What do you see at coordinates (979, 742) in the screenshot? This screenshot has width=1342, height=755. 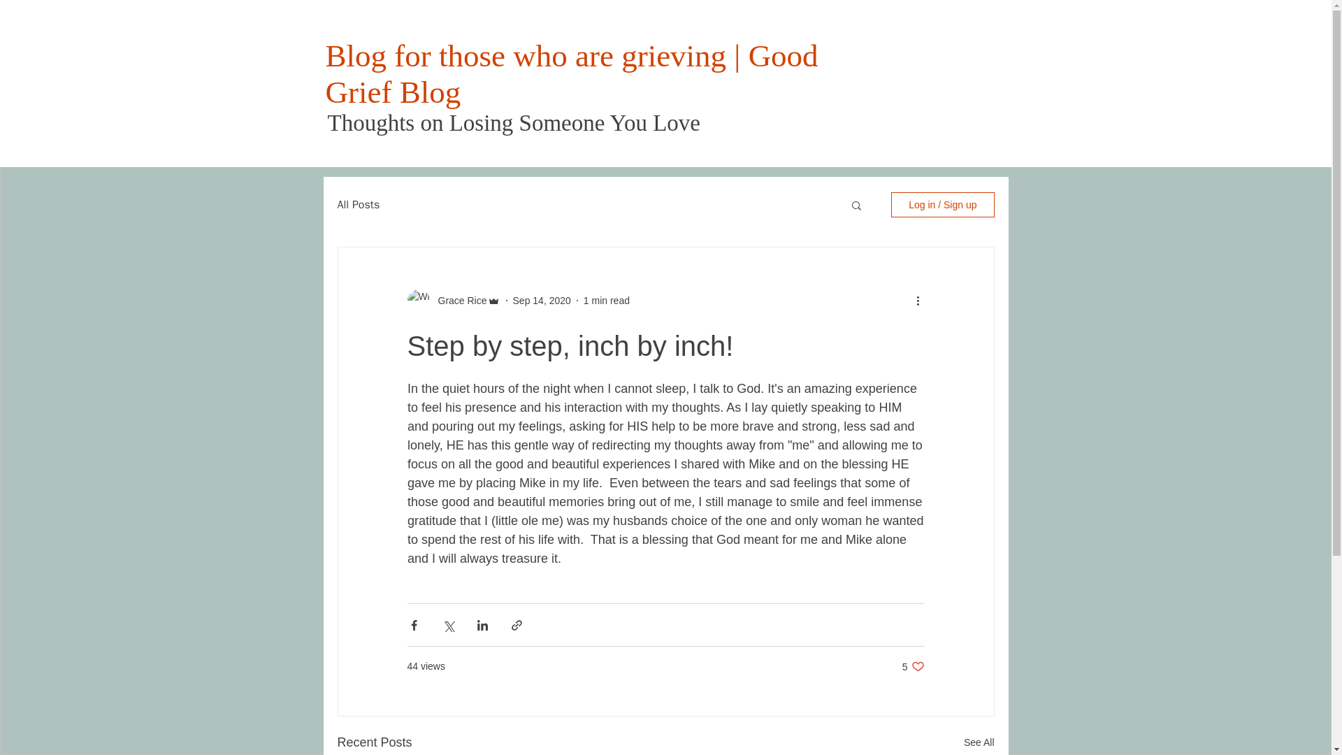 I see `1 min read` at bounding box center [979, 742].